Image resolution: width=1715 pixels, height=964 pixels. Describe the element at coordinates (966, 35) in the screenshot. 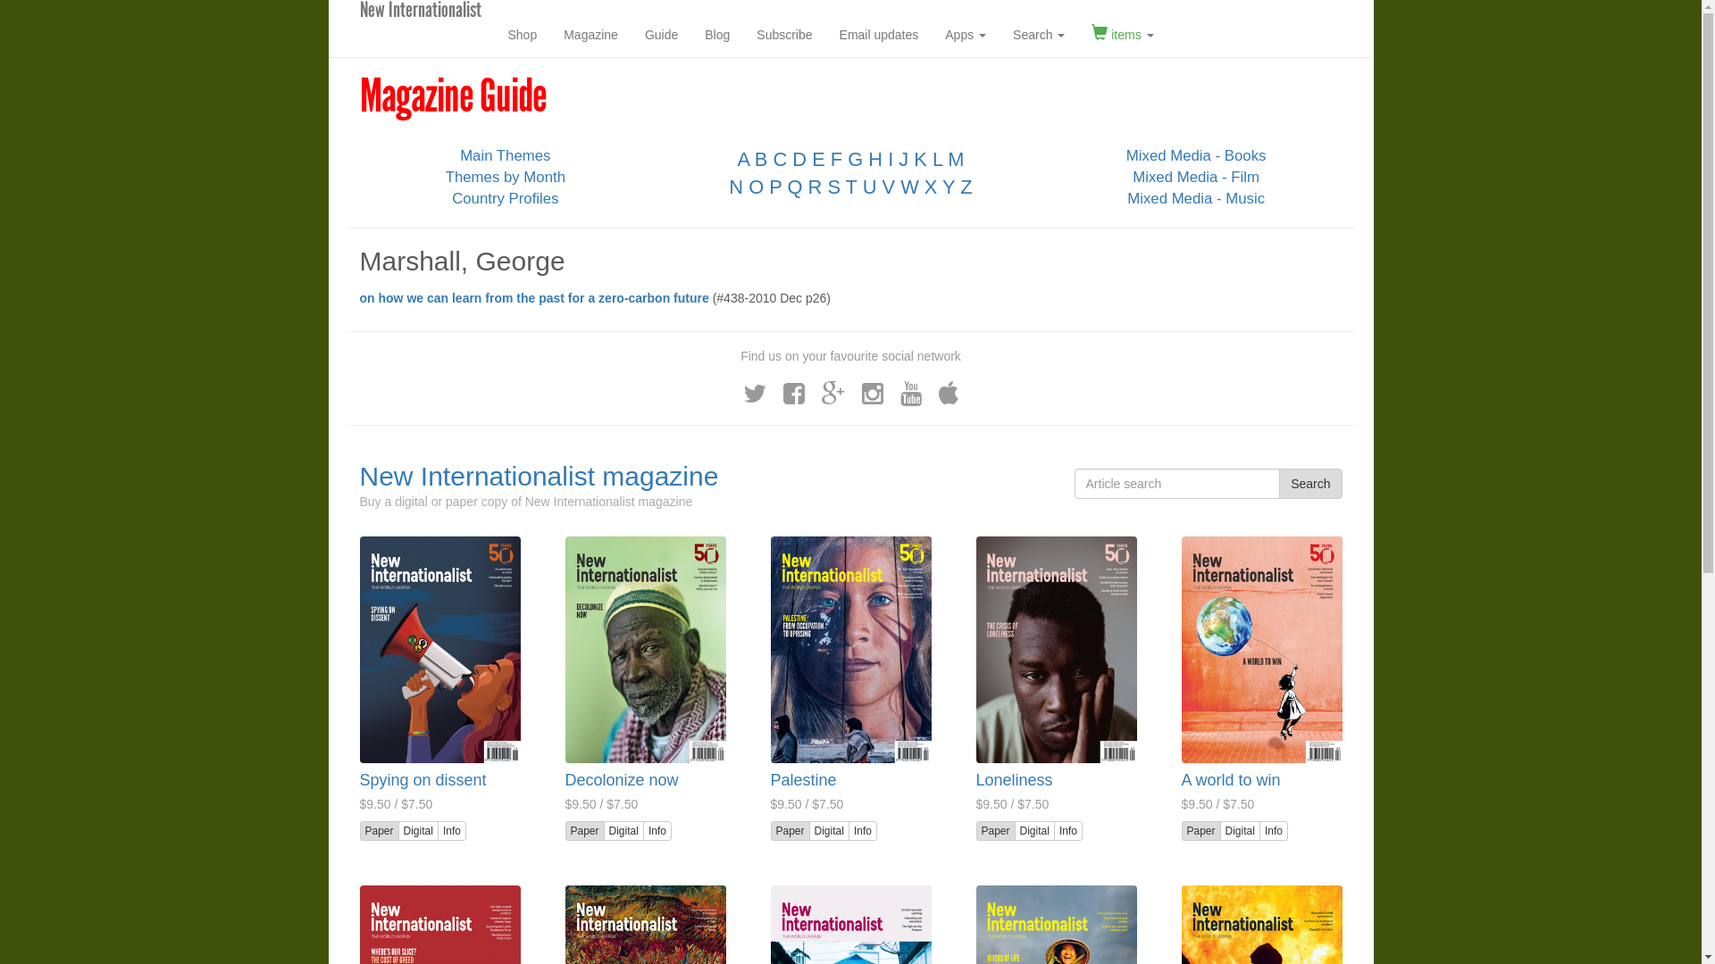

I see `Apps` at that location.